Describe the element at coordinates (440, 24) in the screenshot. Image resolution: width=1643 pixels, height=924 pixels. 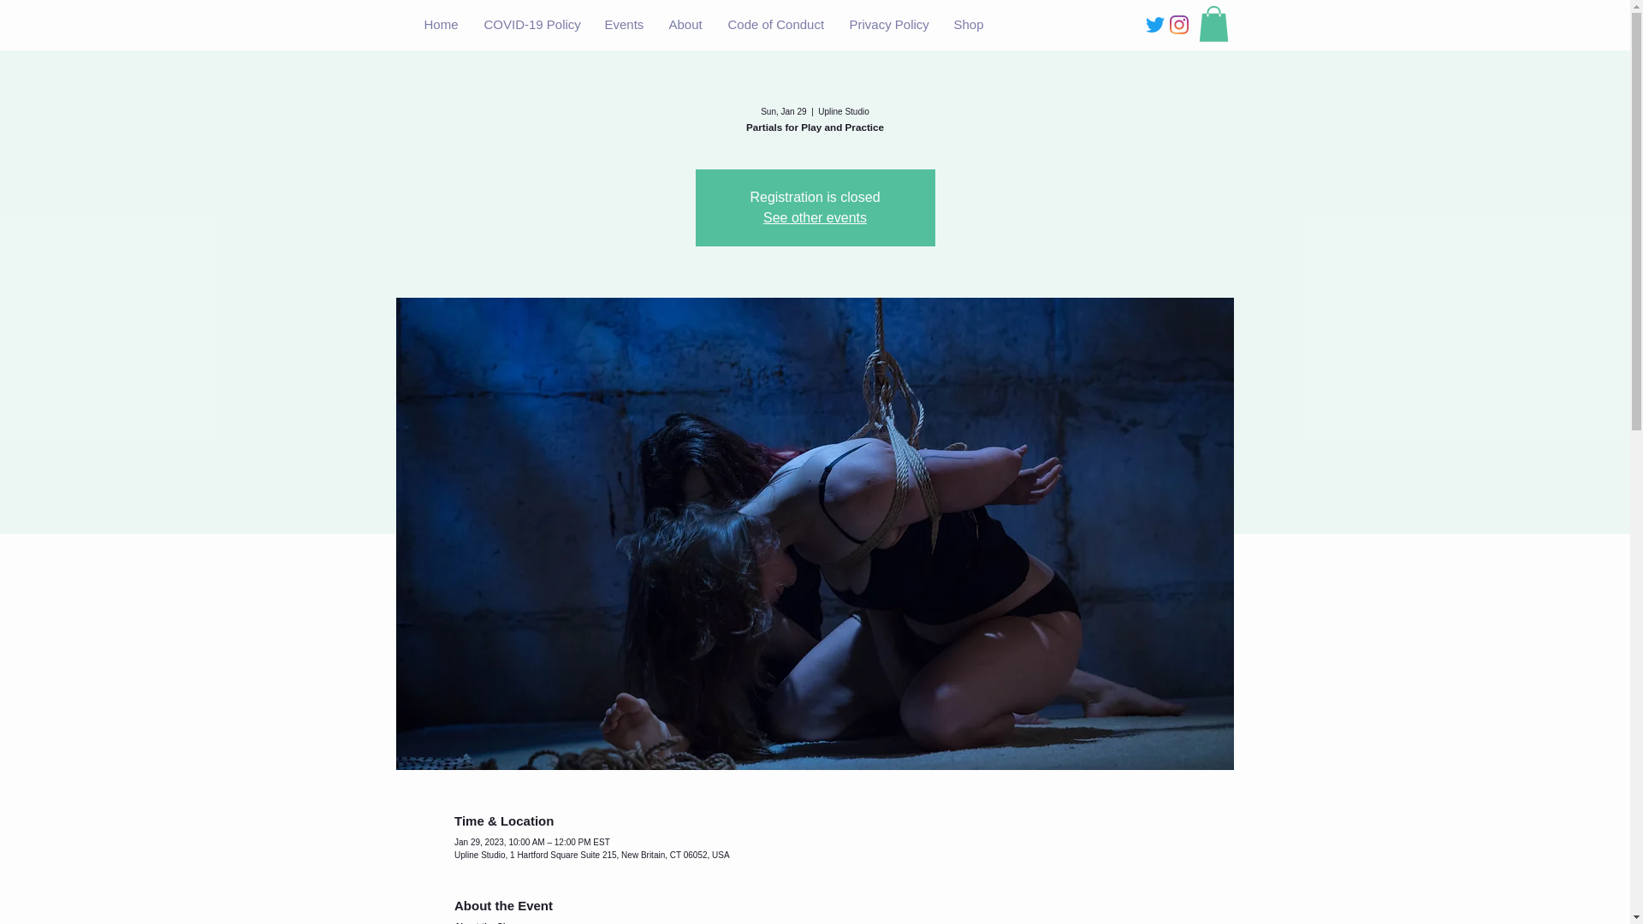
I see `Home` at that location.